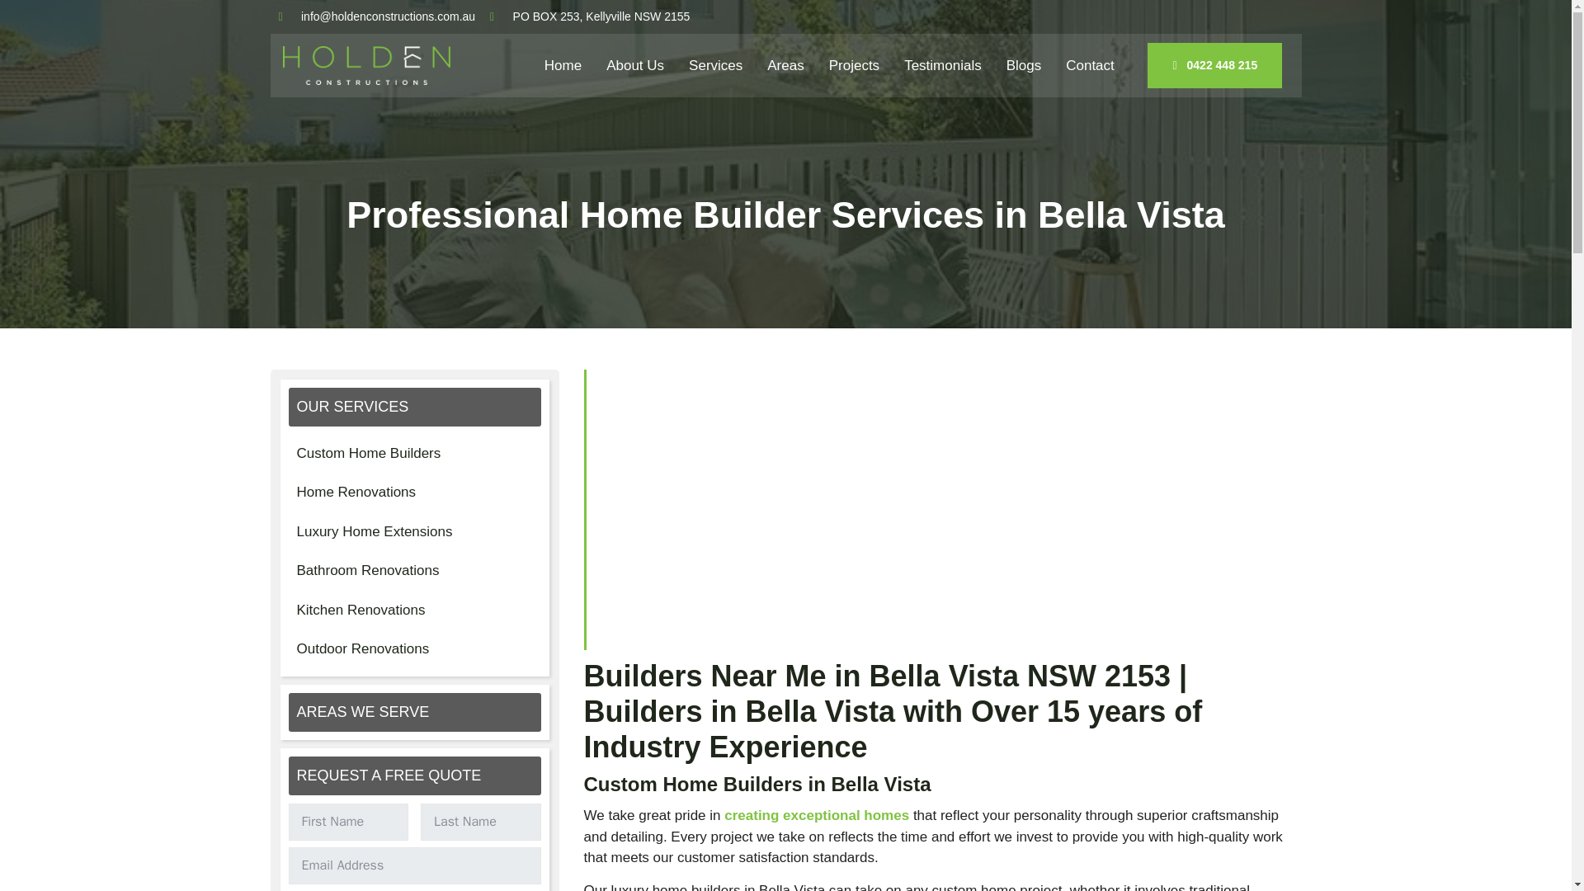  I want to click on Testimonials, so click(942, 66).